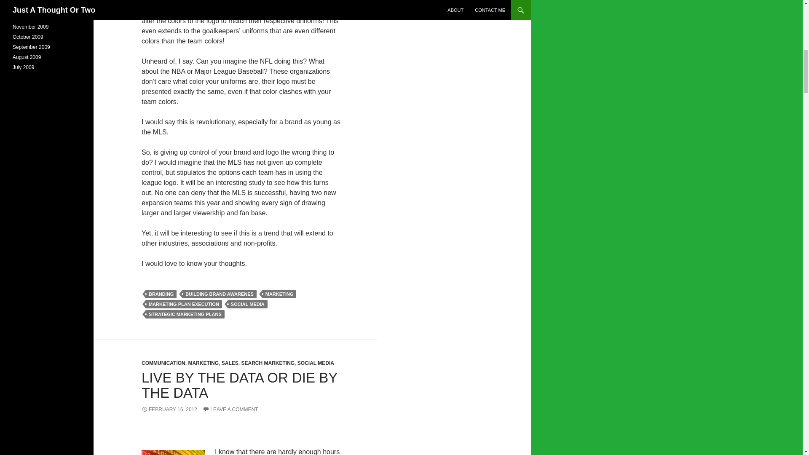  I want to click on MARKETING, so click(279, 294).